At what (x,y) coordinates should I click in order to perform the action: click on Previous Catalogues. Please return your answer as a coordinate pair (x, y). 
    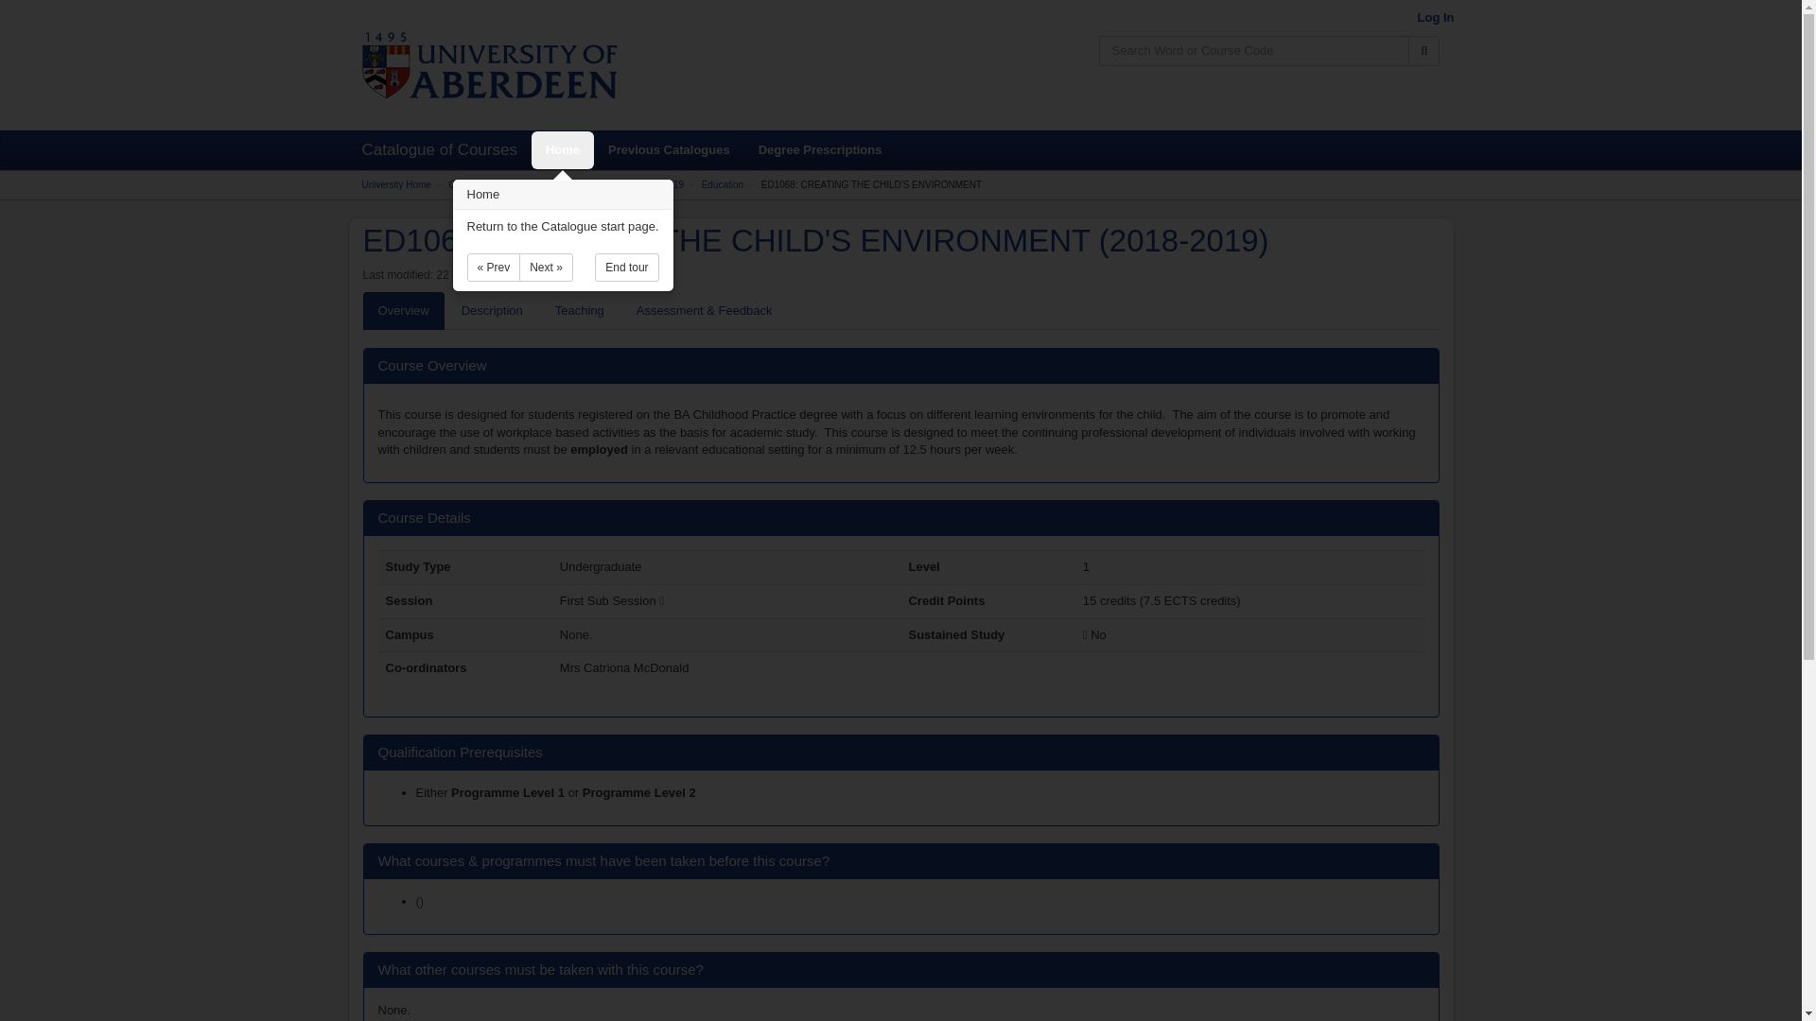
    Looking at the image, I should click on (669, 150).